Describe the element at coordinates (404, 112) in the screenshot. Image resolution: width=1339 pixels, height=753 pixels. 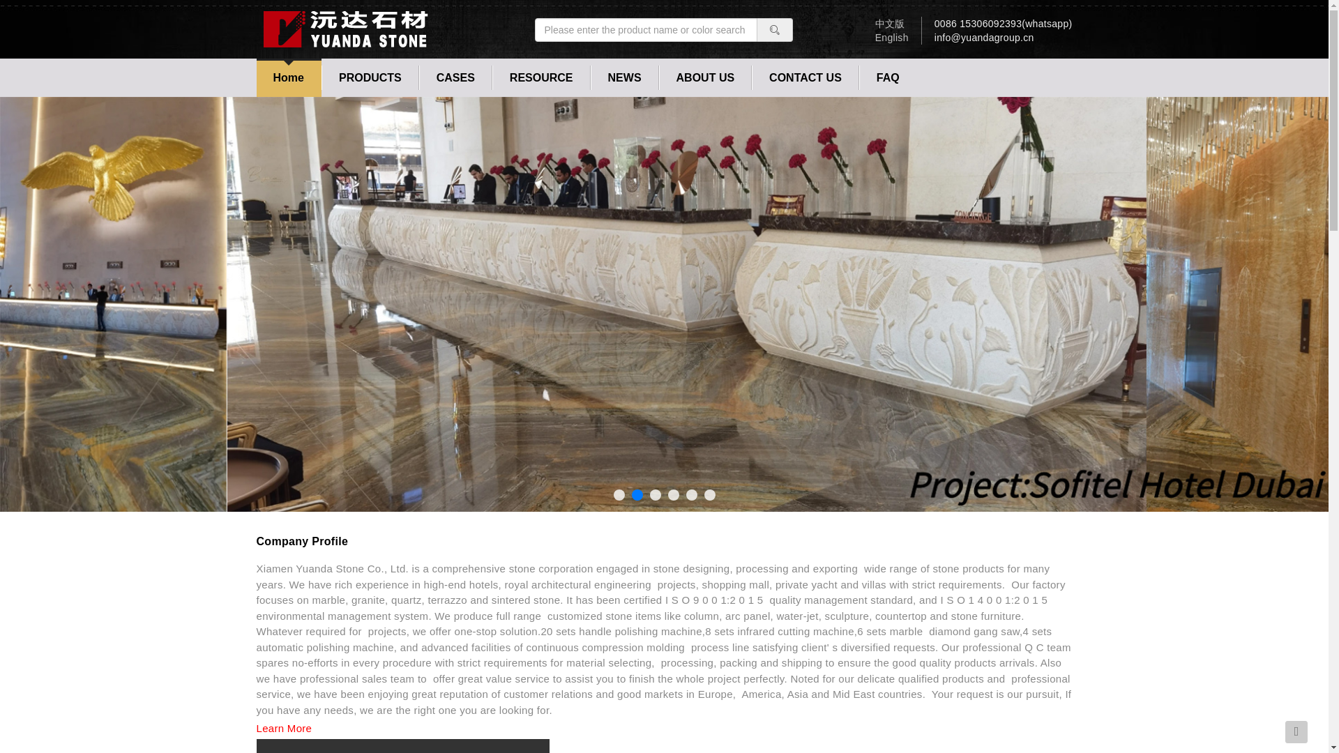
I see `Natural Marble` at that location.